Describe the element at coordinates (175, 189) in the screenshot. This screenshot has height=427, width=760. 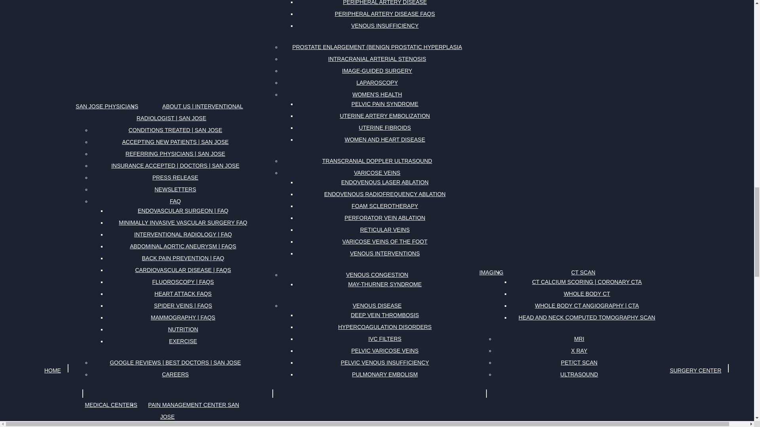
I see `NEWSLETTERS` at that location.